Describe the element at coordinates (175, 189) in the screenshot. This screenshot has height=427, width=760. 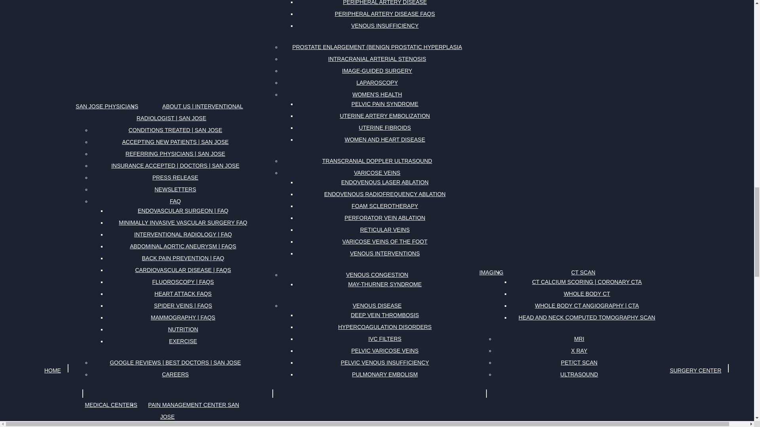
I see `NEWSLETTERS` at that location.